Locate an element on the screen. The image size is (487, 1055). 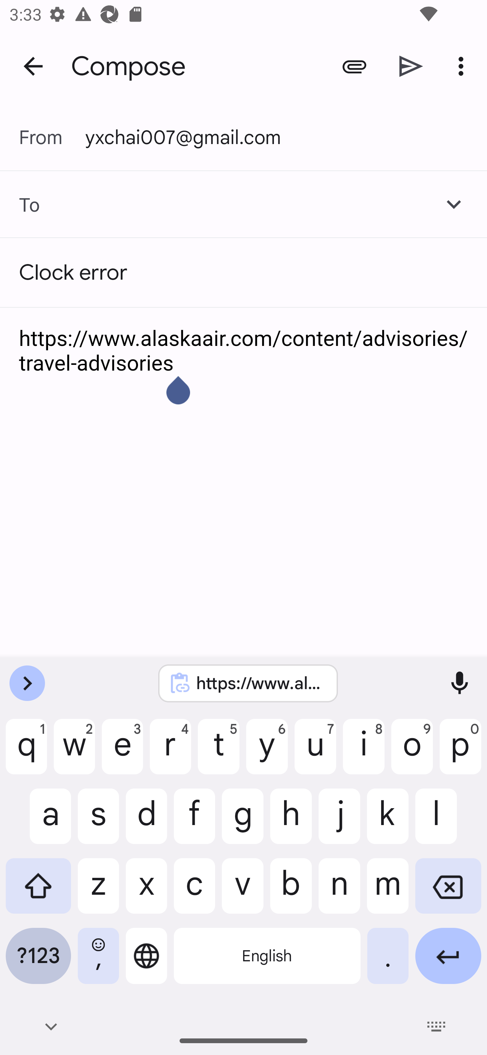
To is located at coordinates (20, 205).